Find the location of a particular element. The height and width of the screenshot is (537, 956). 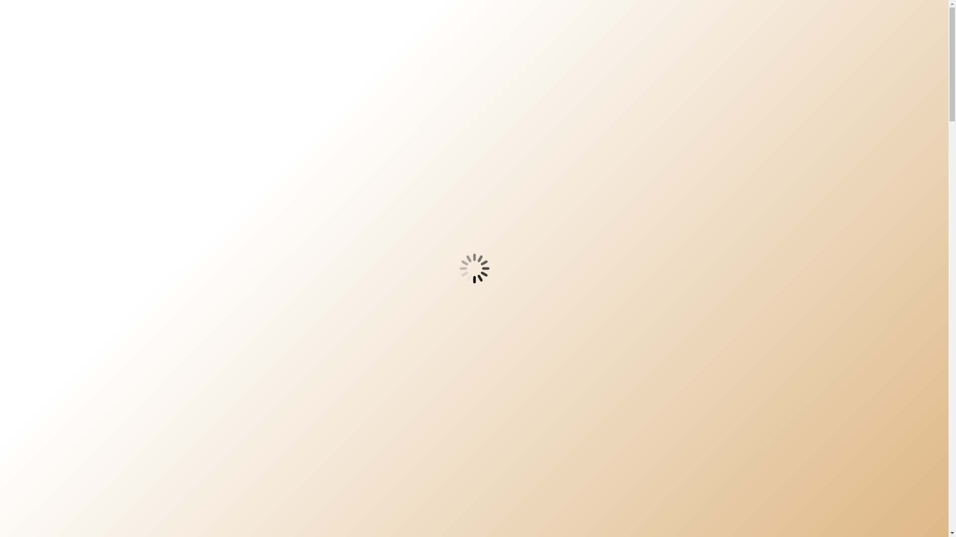

Art Walk is located at coordinates (410, 194).